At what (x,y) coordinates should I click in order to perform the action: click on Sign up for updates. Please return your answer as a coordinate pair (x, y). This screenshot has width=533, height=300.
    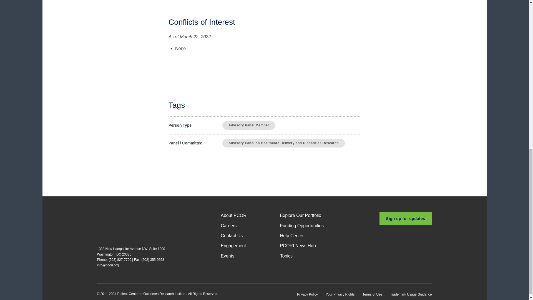
    Looking at the image, I should click on (406, 218).